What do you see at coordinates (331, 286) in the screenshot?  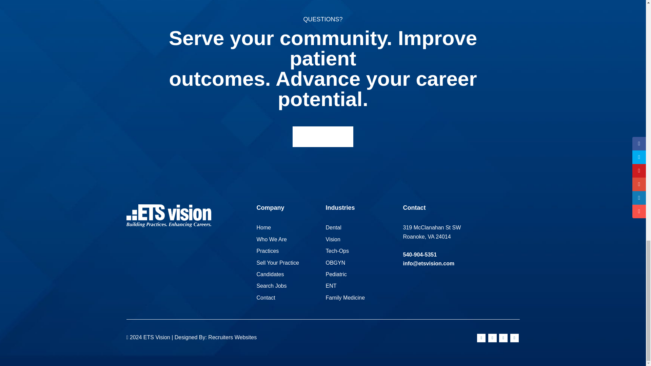 I see `ENT` at bounding box center [331, 286].